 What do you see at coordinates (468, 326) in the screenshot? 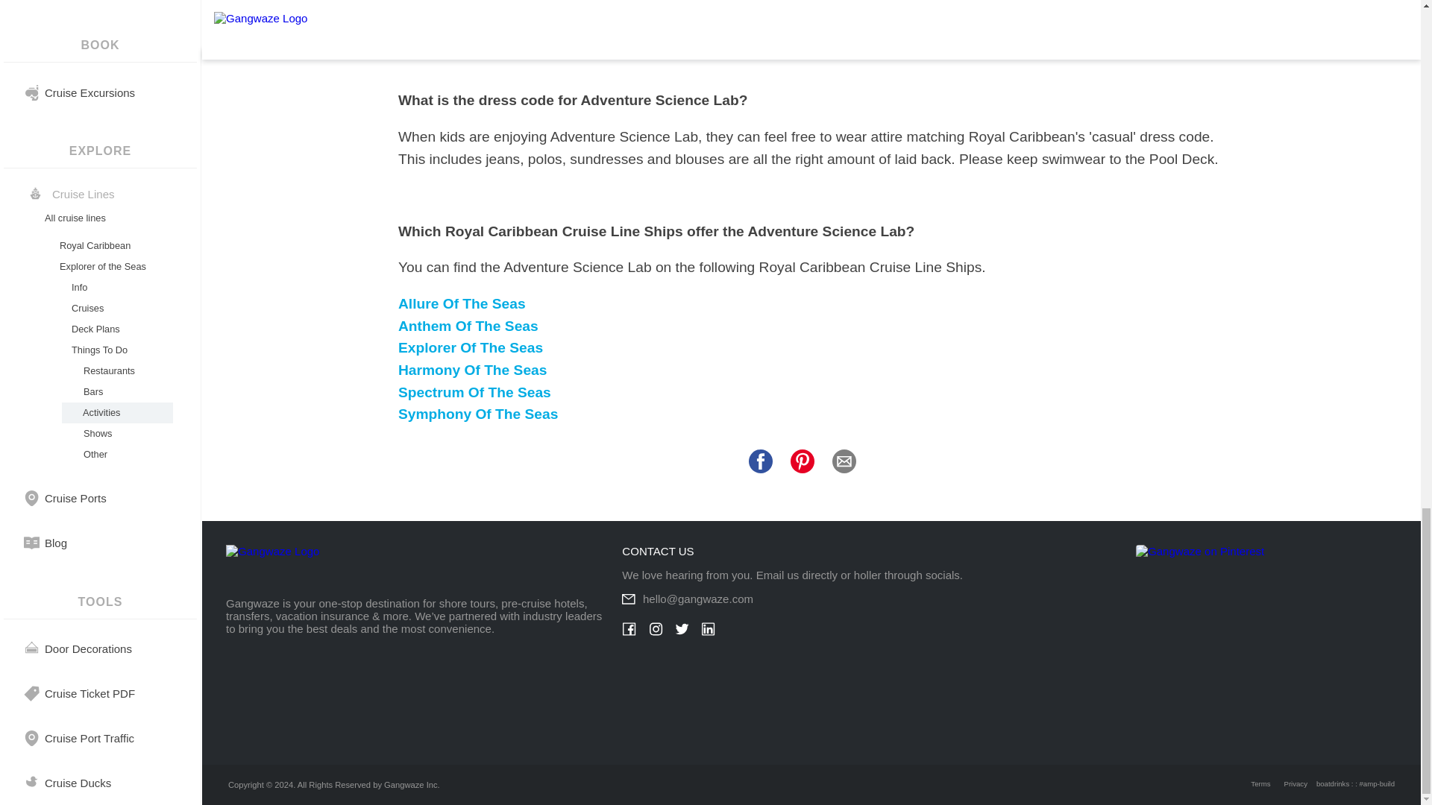
I see `Anthem Of The Seas` at bounding box center [468, 326].